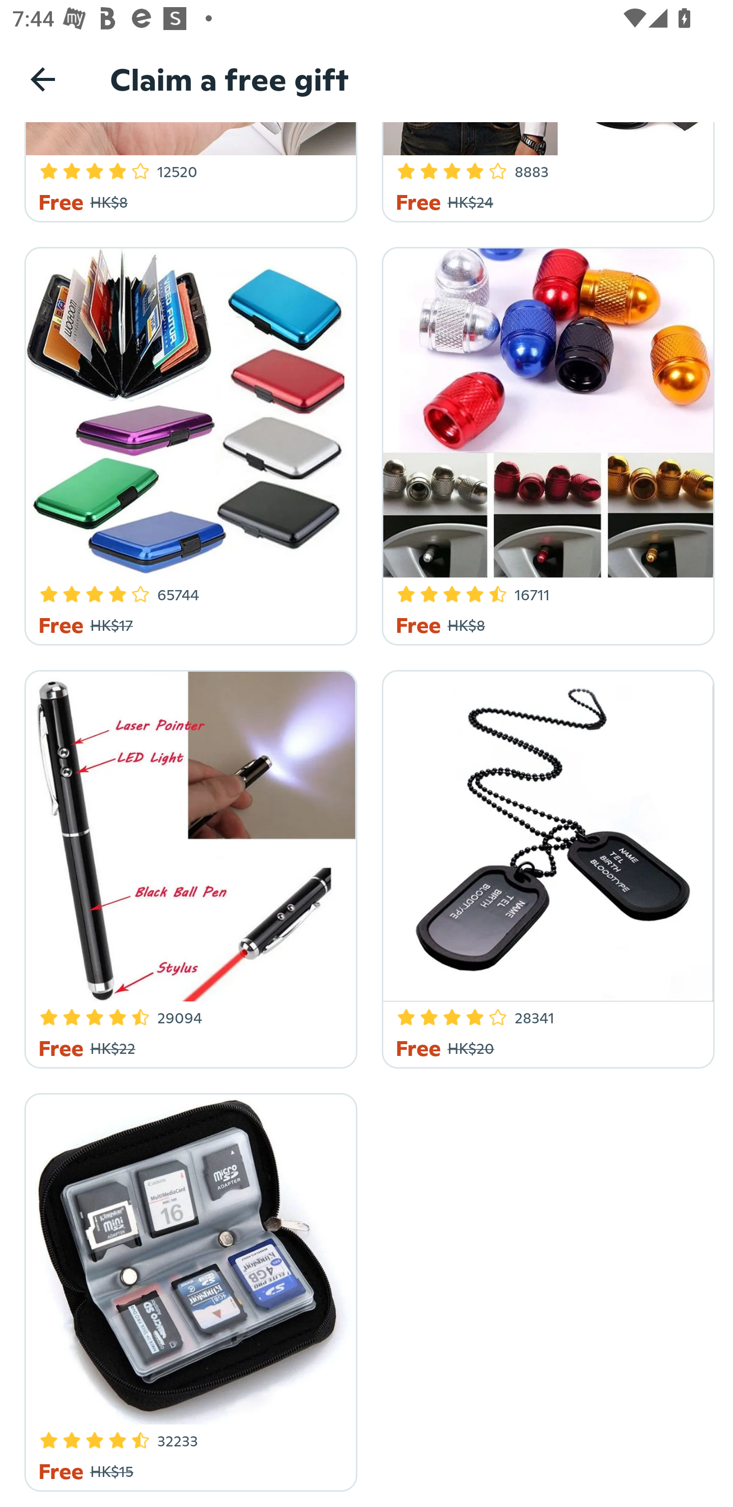  I want to click on Navigate up, so click(43, 79).